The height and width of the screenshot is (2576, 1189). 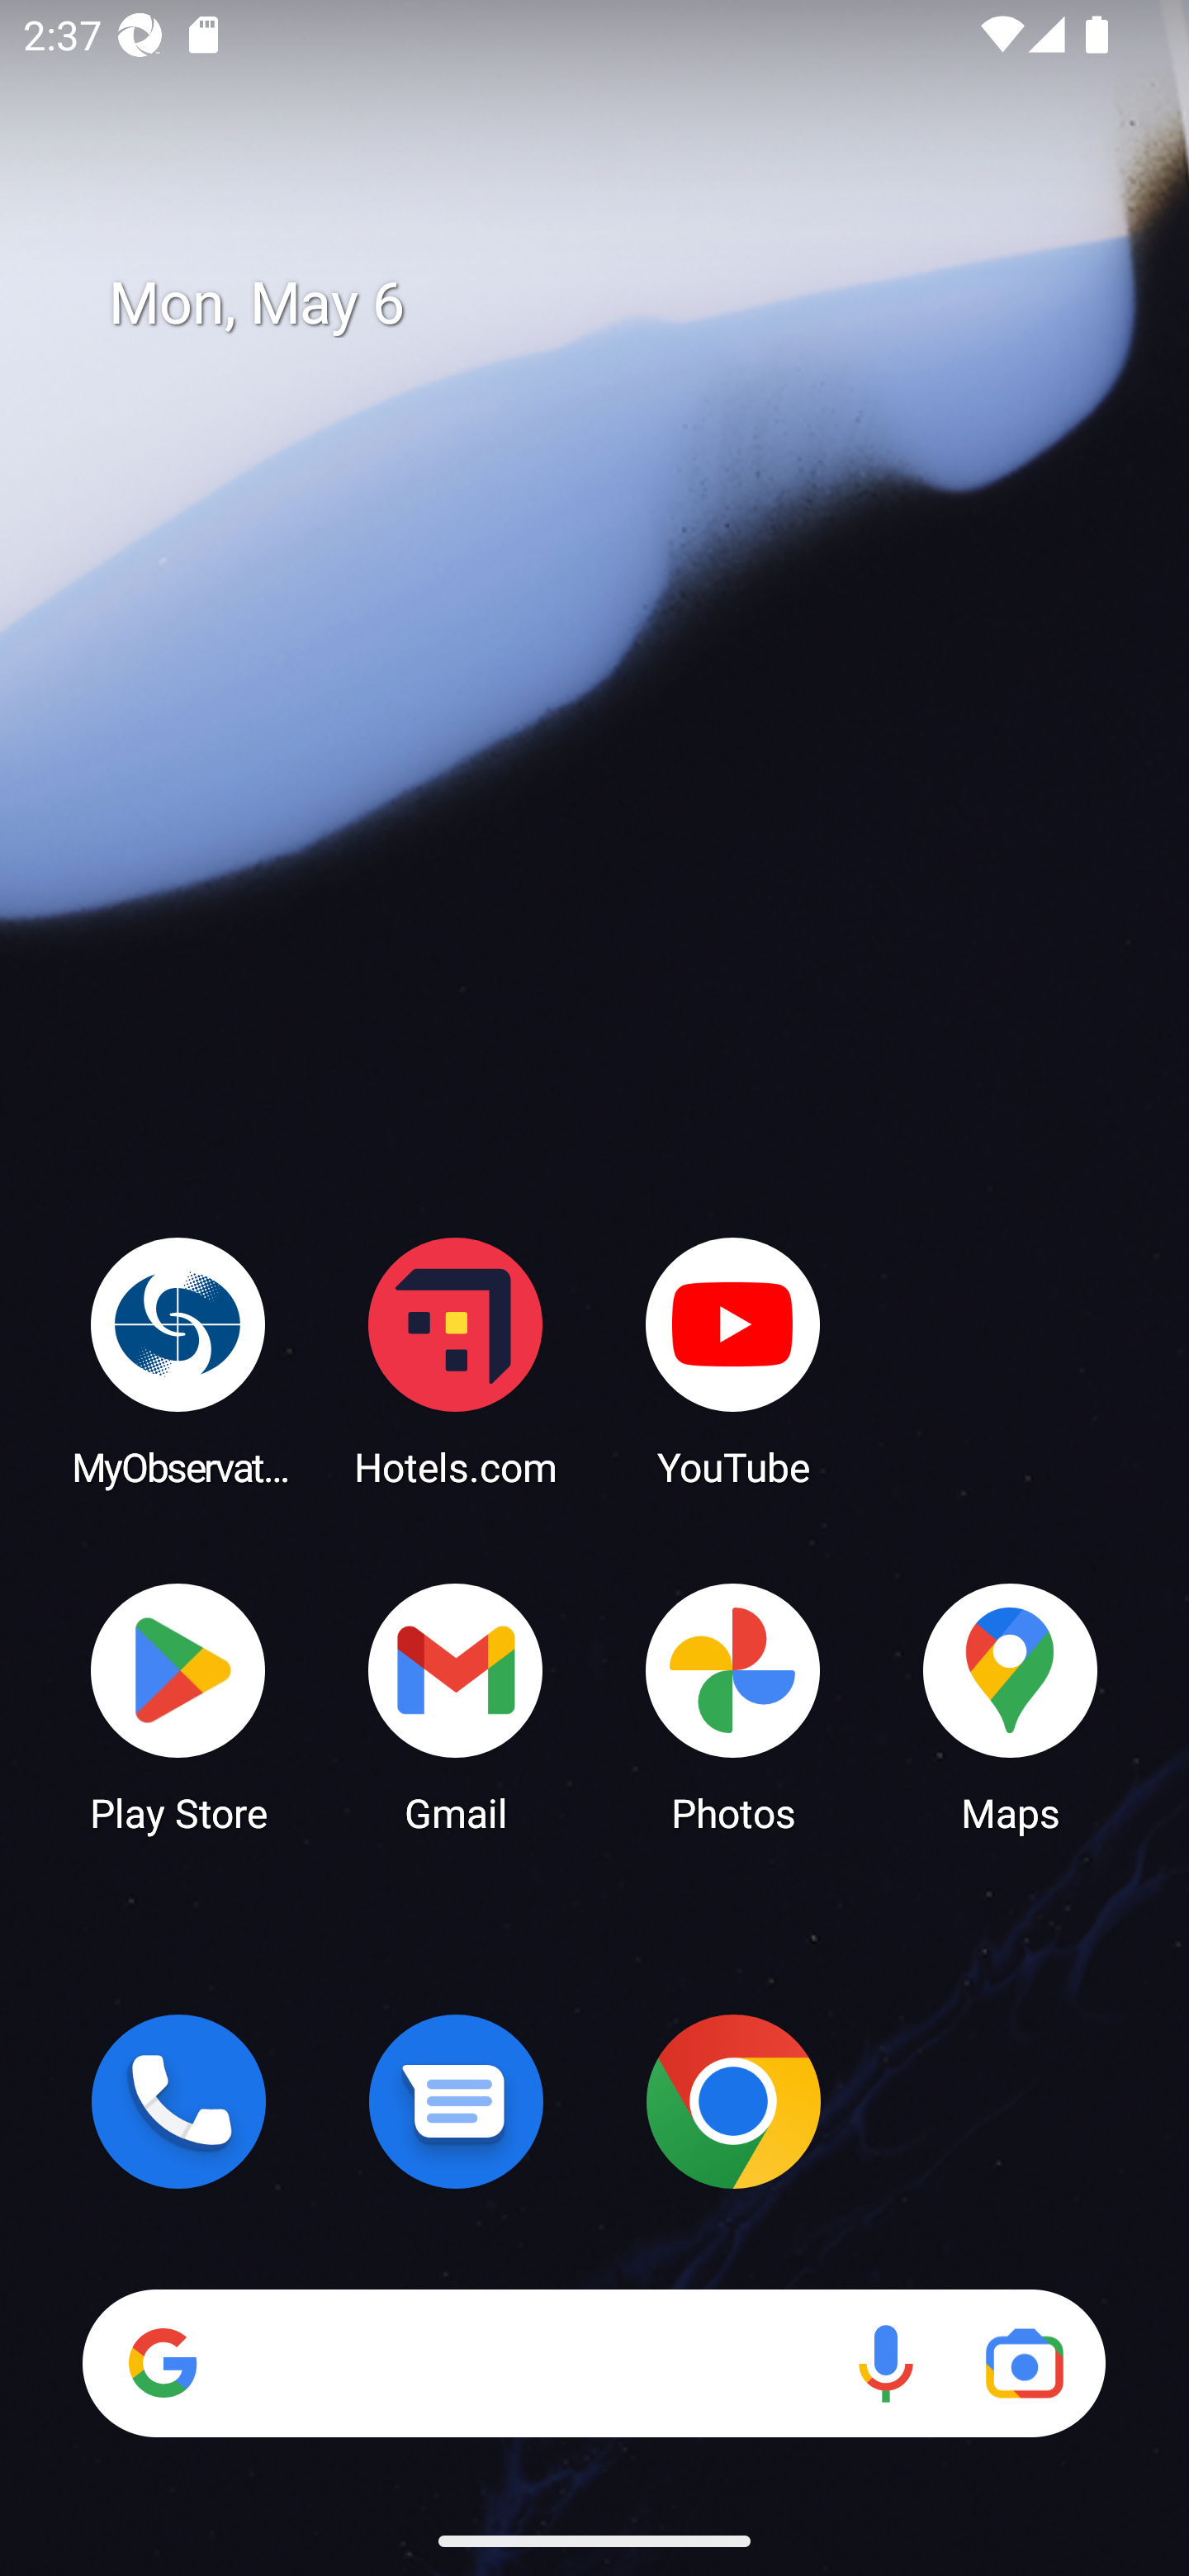 I want to click on Chrome, so click(x=733, y=2101).